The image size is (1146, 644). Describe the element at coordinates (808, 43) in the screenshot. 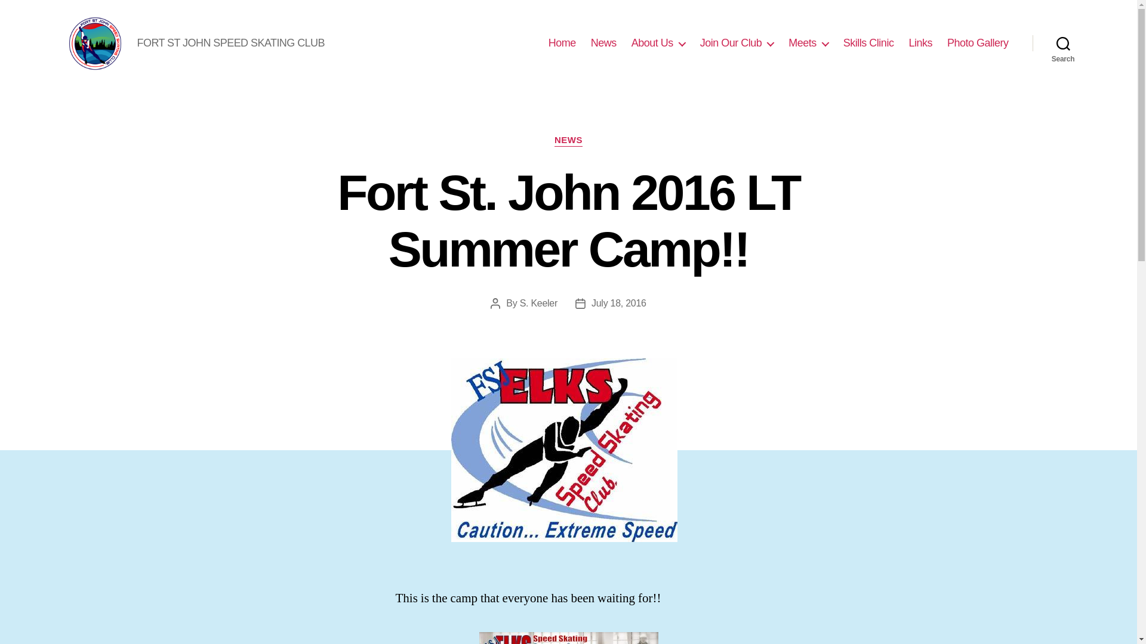

I see `Meets` at that location.